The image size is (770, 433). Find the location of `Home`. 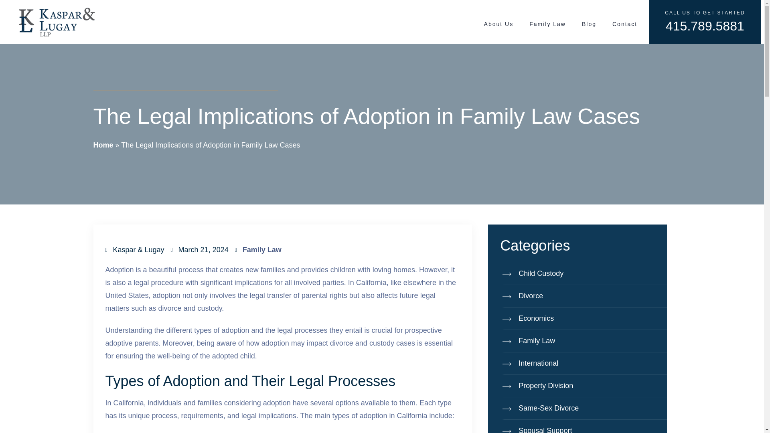

Home is located at coordinates (103, 145).